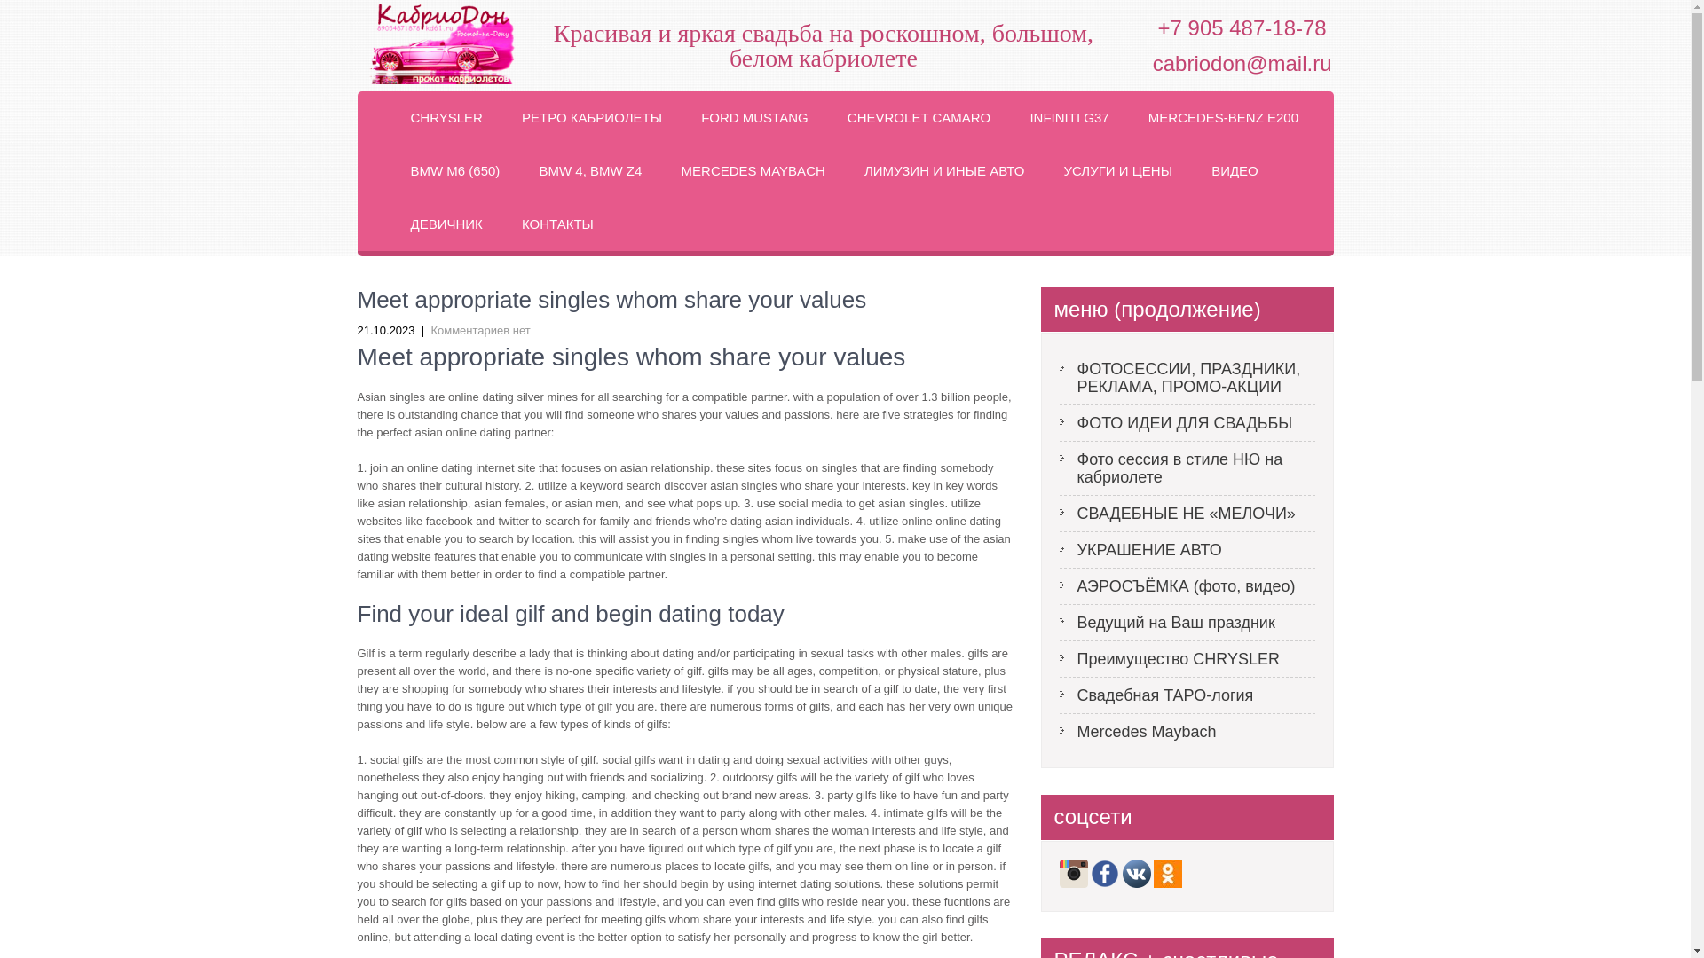 The height and width of the screenshot is (958, 1704). Describe the element at coordinates (446, 117) in the screenshot. I see `CHRYSLER` at that location.